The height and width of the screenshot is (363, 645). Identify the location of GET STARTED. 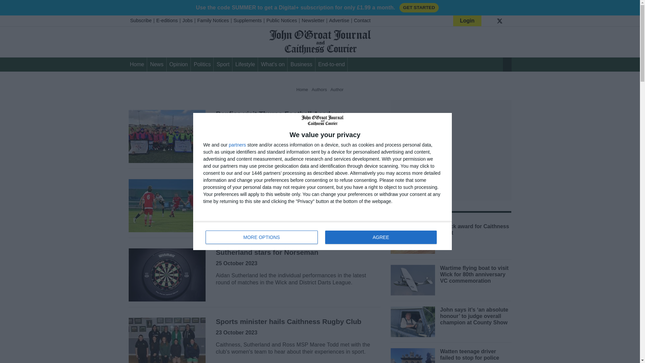
(419, 7).